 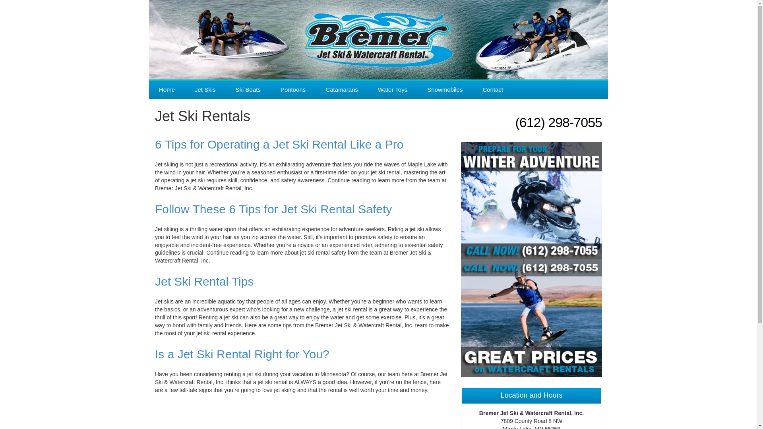 I want to click on Jet Ski Rental Tips, so click(x=204, y=281).